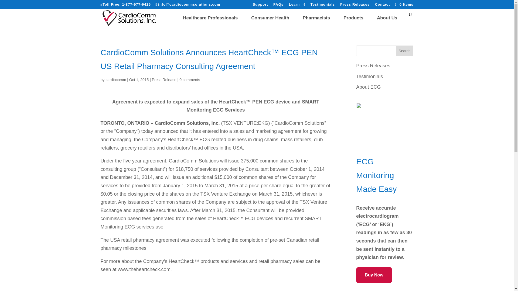 This screenshot has width=518, height=291. I want to click on Learn, so click(297, 6).